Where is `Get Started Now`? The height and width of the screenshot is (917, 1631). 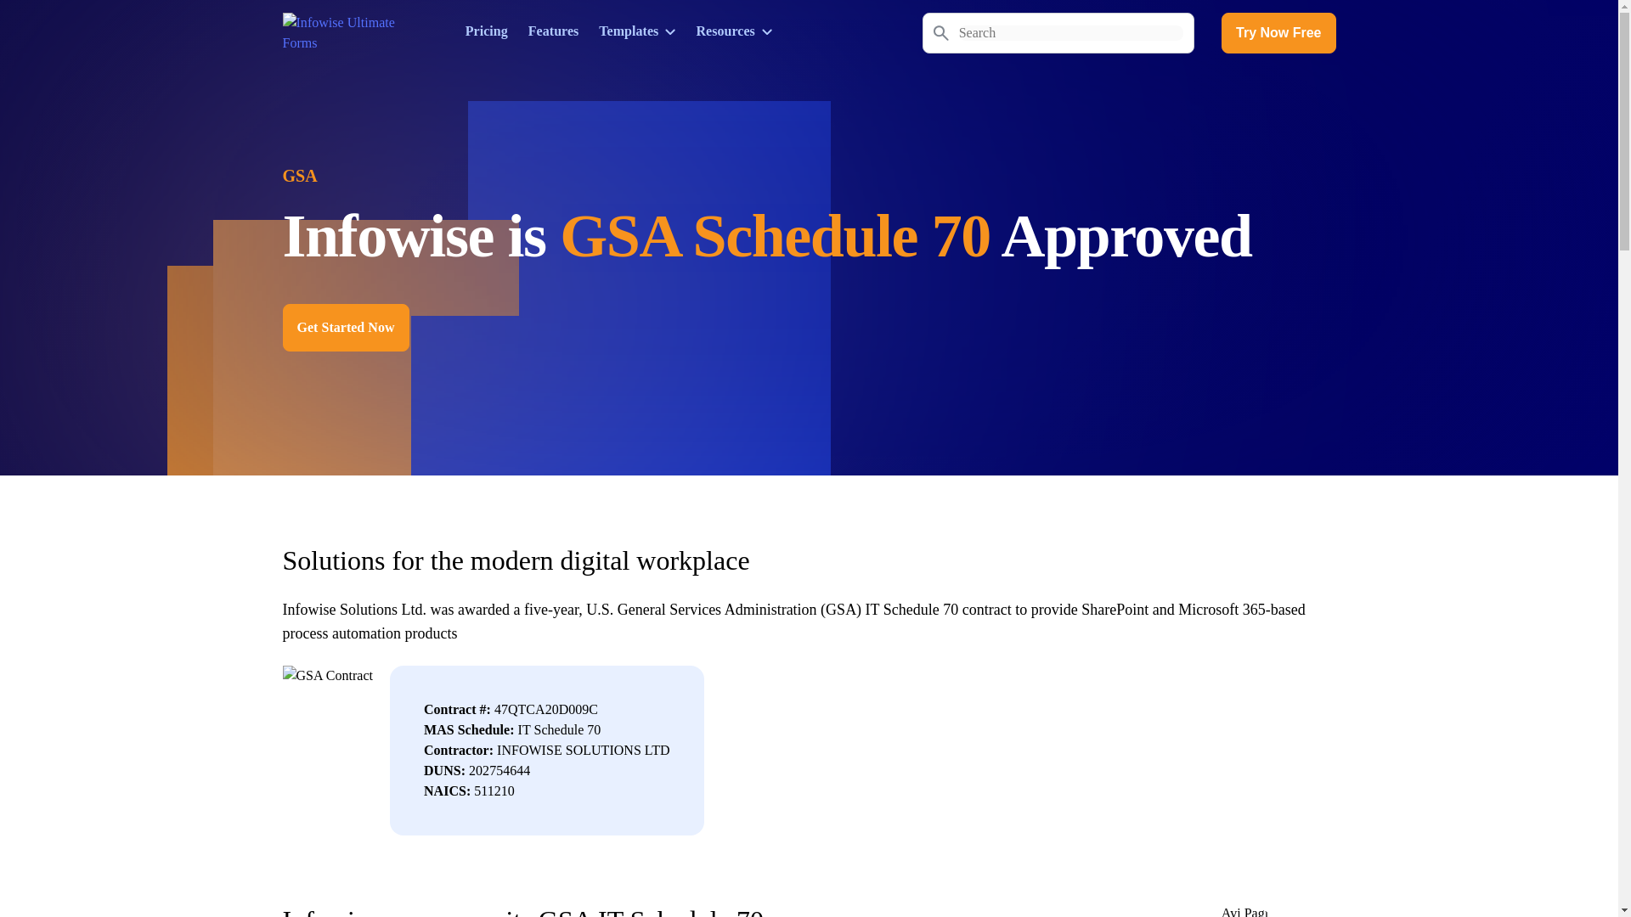 Get Started Now is located at coordinates (345, 327).